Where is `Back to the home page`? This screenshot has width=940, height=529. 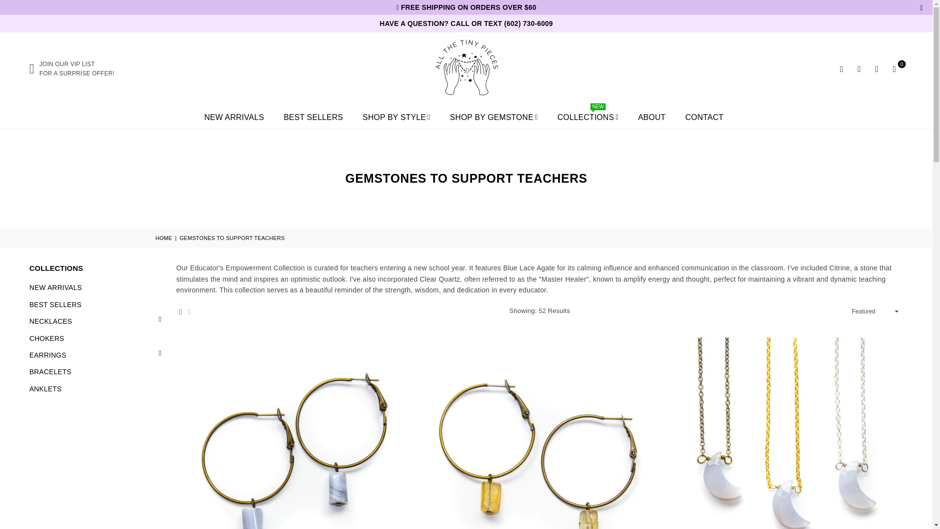 Back to the home page is located at coordinates (540, 433).